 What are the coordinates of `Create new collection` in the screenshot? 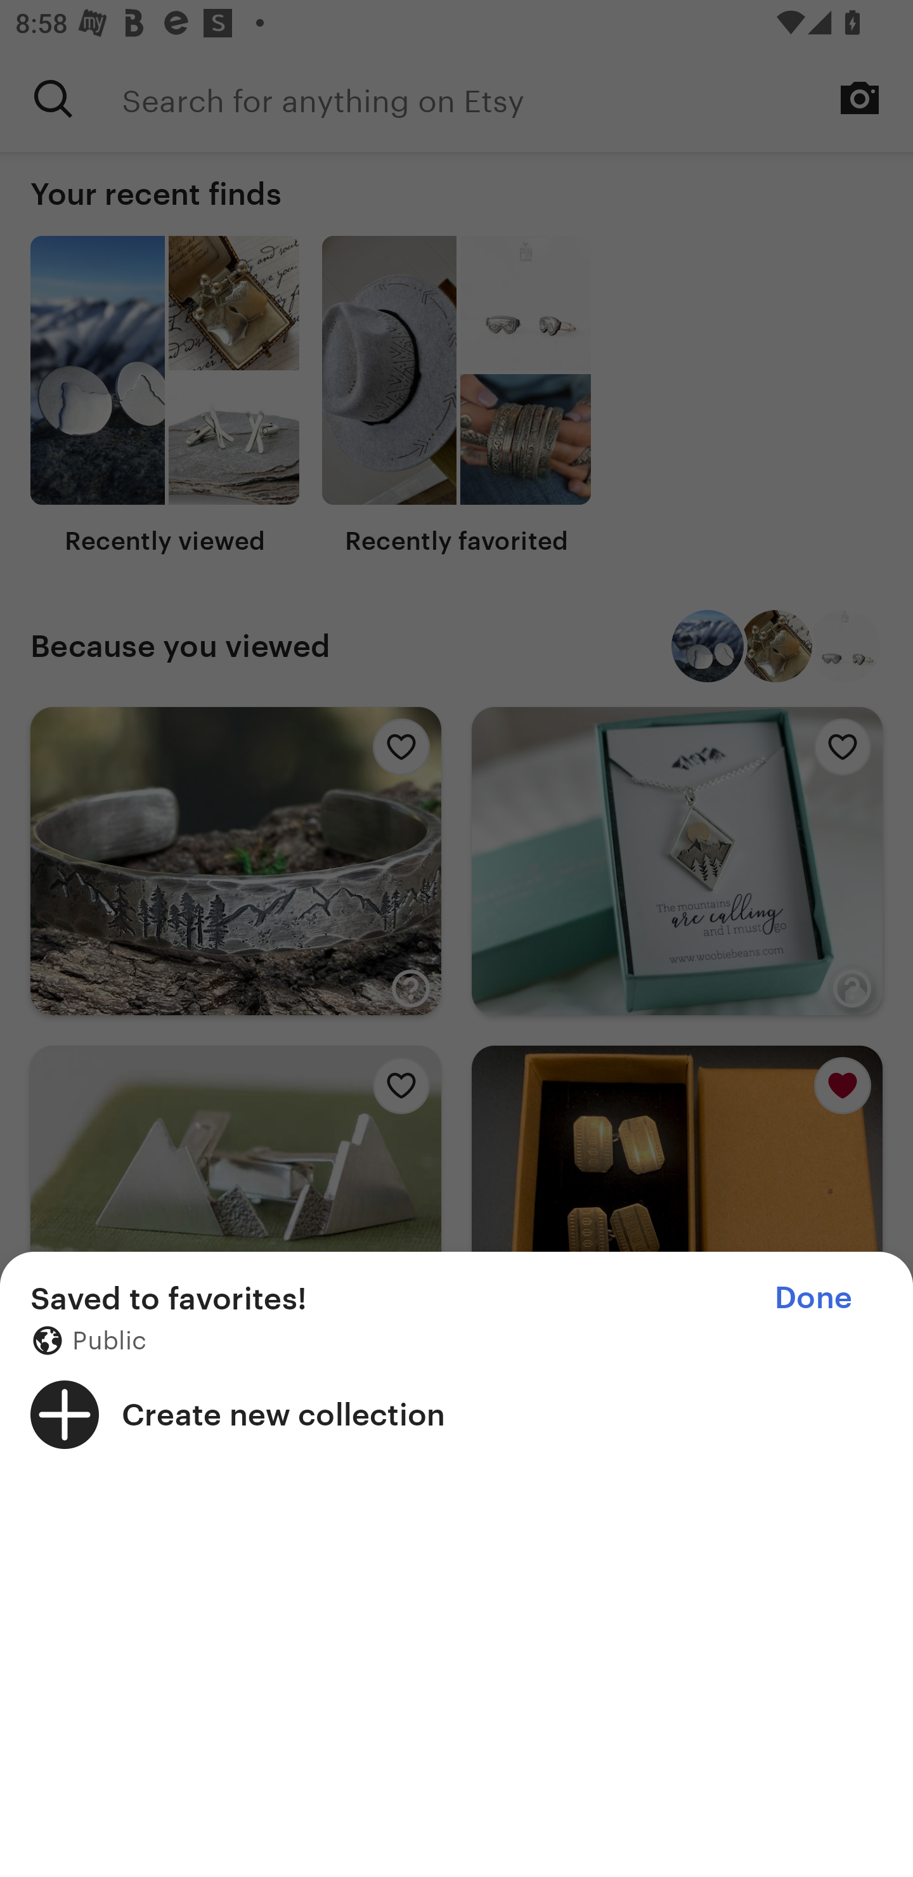 It's located at (456, 1414).